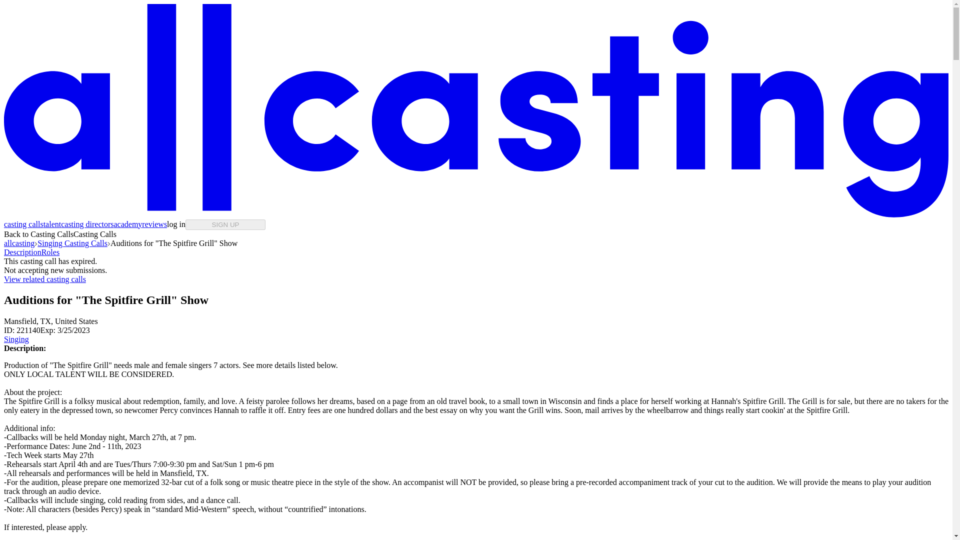 Image resolution: width=960 pixels, height=540 pixels. Describe the element at coordinates (19, 243) in the screenshot. I see `allcasting` at that location.